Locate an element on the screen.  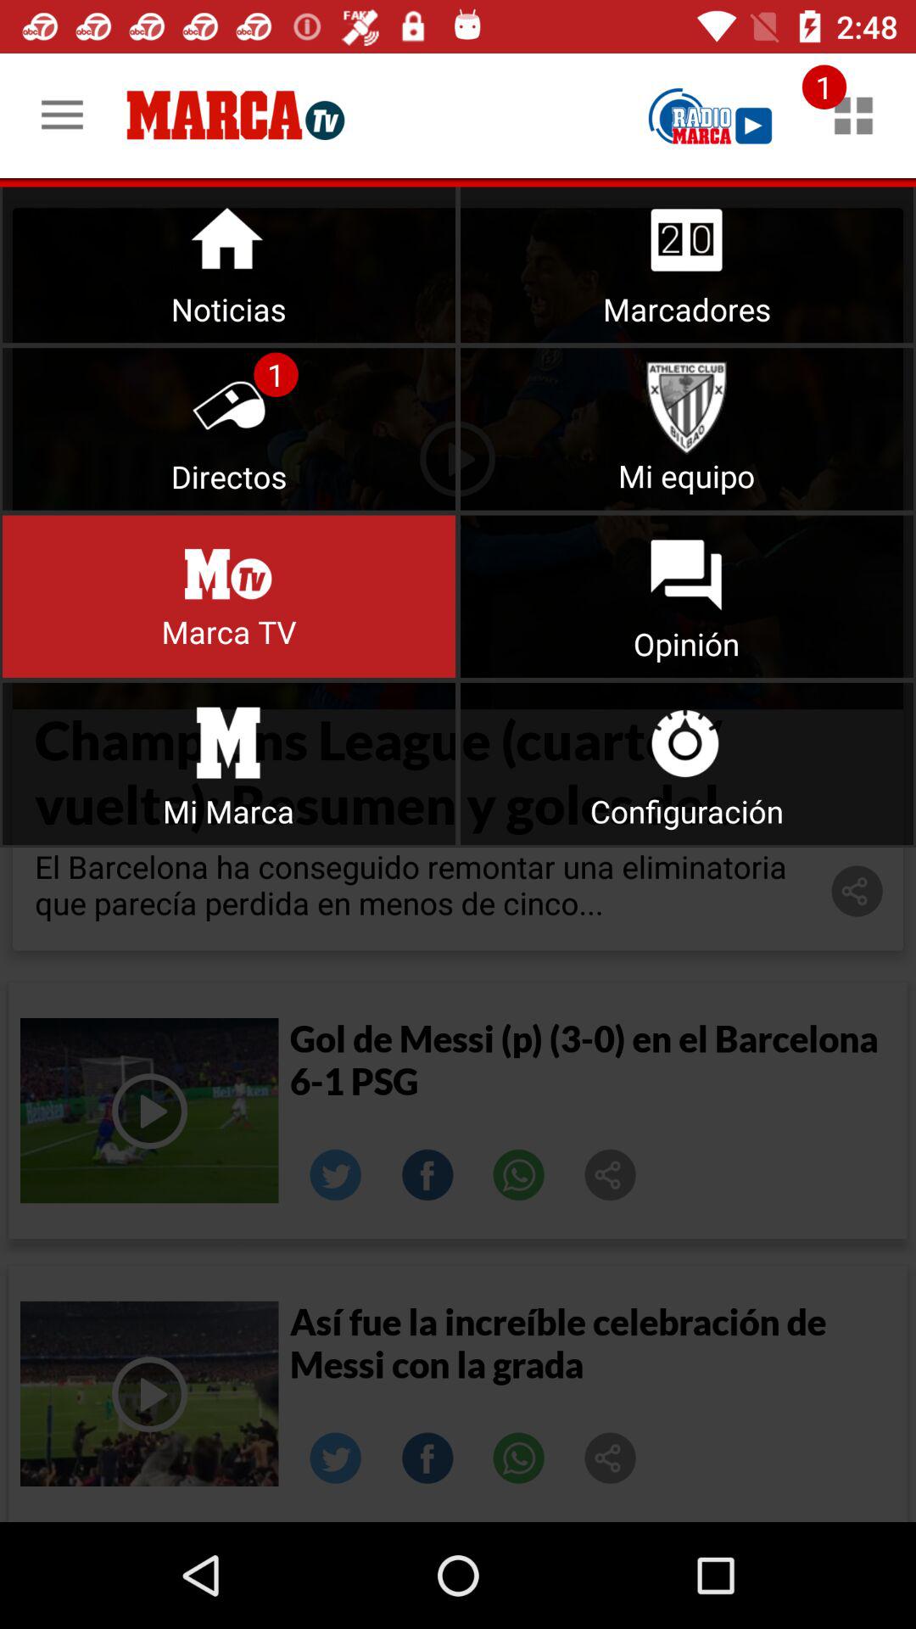
notifications is located at coordinates (853, 115).